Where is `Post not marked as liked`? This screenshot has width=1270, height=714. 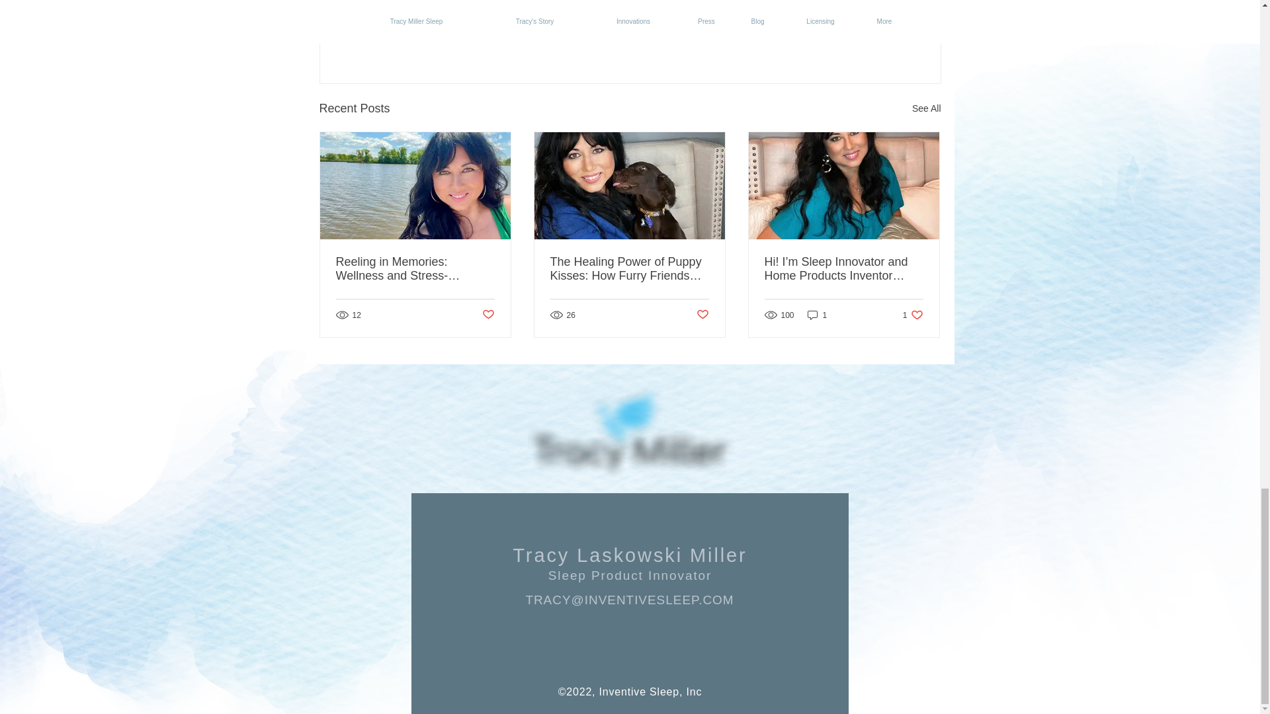
Post not marked as liked is located at coordinates (868, 36).